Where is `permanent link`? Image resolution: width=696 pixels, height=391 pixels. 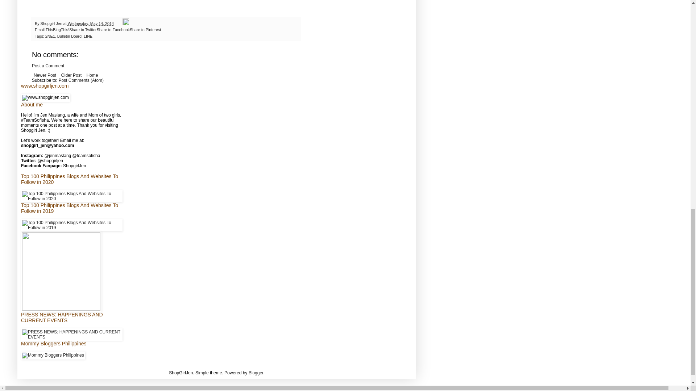
permanent link is located at coordinates (91, 24).